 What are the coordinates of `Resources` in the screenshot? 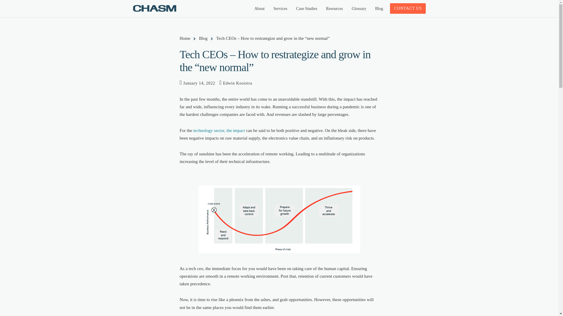 It's located at (334, 9).